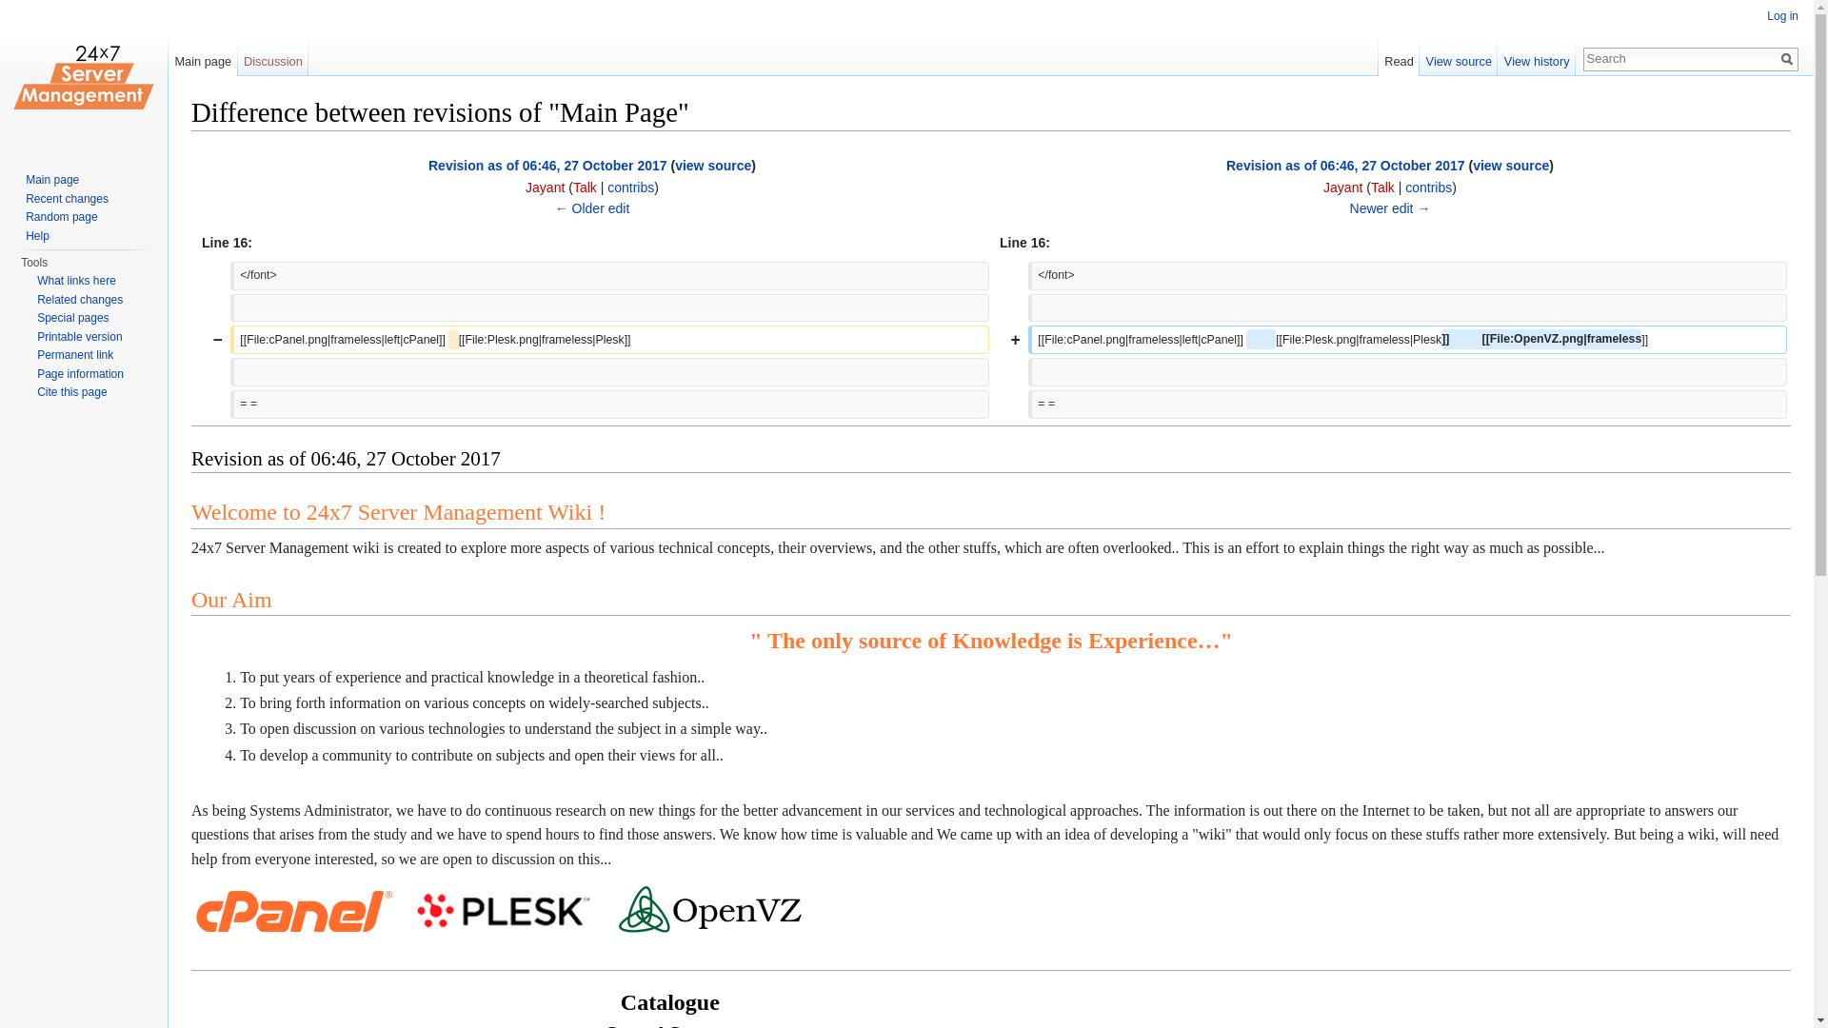  Describe the element at coordinates (38, 235) in the screenshot. I see `Help` at that location.